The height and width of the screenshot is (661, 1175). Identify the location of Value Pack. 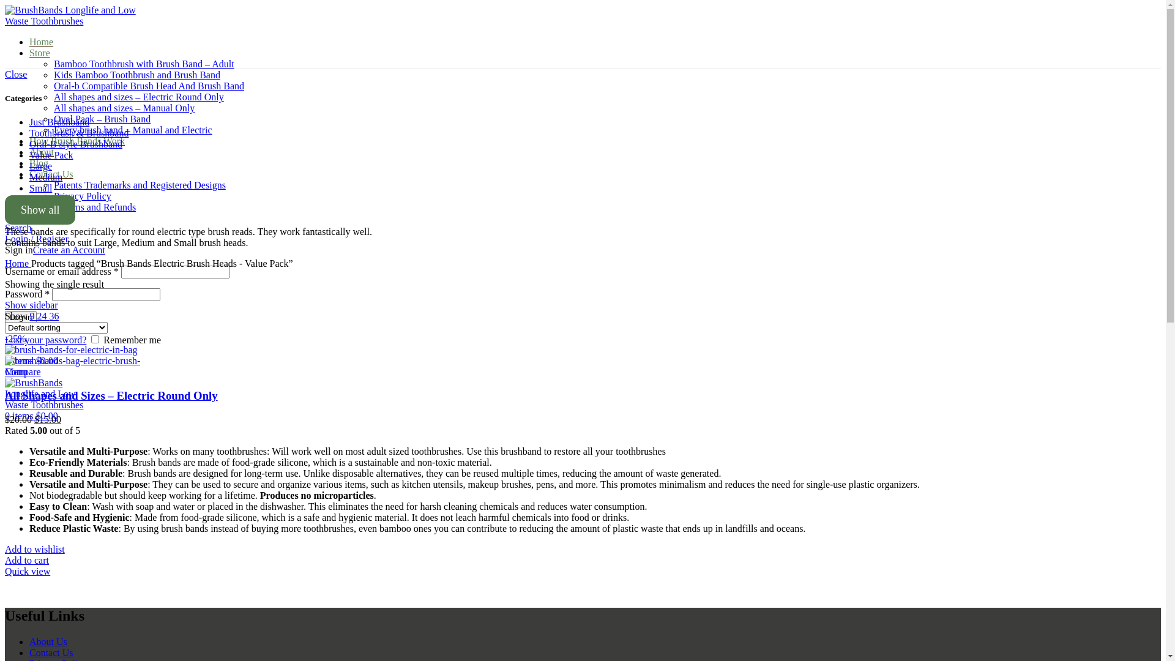
(51, 155).